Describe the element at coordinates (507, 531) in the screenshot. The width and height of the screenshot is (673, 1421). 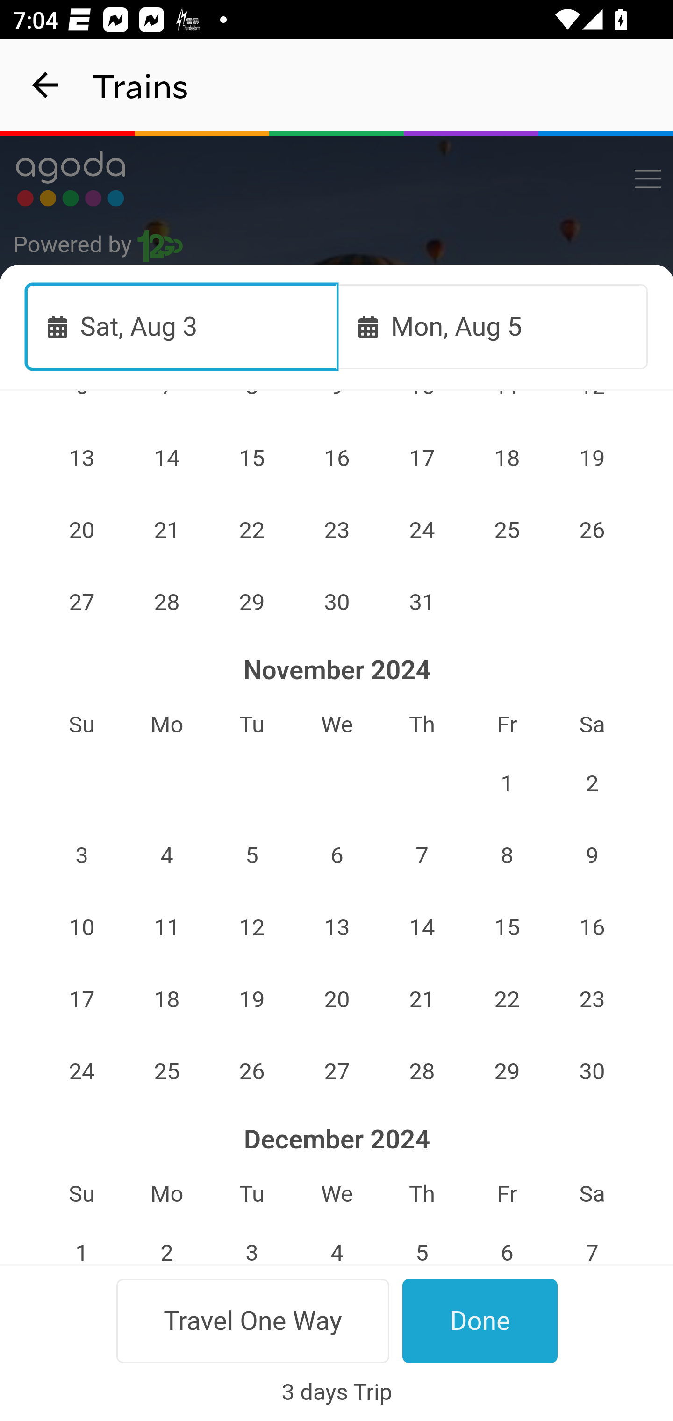
I see `25` at that location.